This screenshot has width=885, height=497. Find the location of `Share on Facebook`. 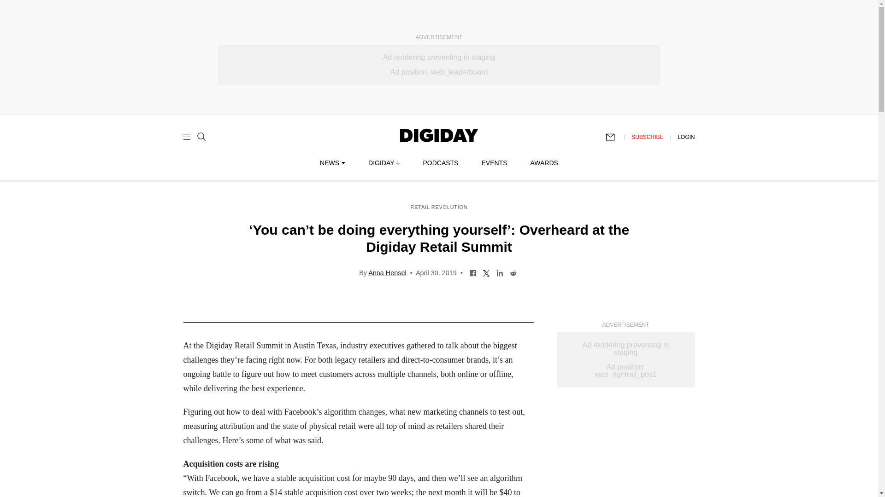

Share on Facebook is located at coordinates (473, 272).